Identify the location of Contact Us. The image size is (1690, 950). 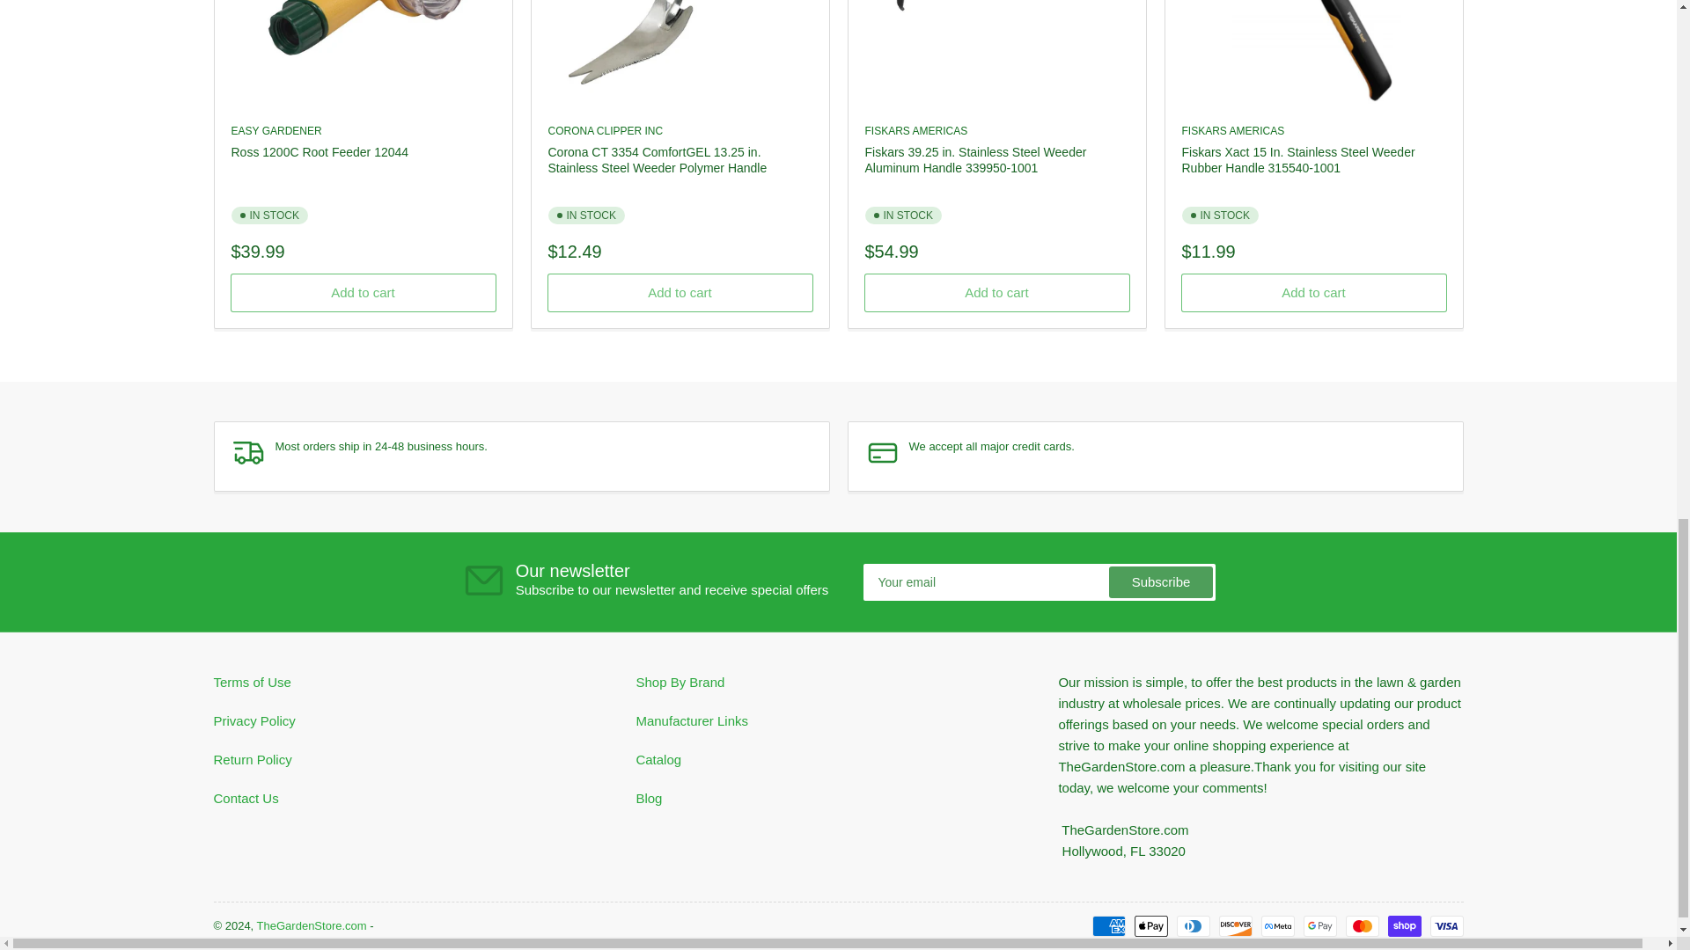
(245, 797).